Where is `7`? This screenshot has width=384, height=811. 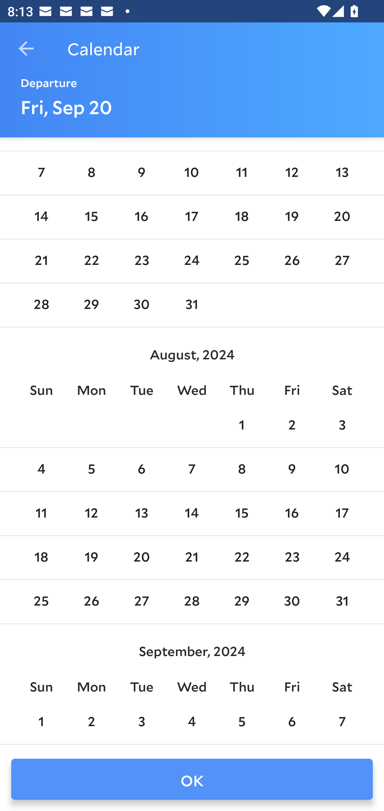
7 is located at coordinates (192, 470).